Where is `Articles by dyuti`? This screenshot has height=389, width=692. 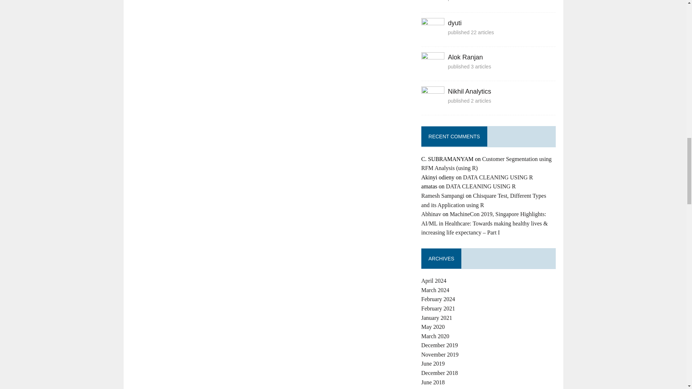
Articles by dyuti is located at coordinates (432, 36).